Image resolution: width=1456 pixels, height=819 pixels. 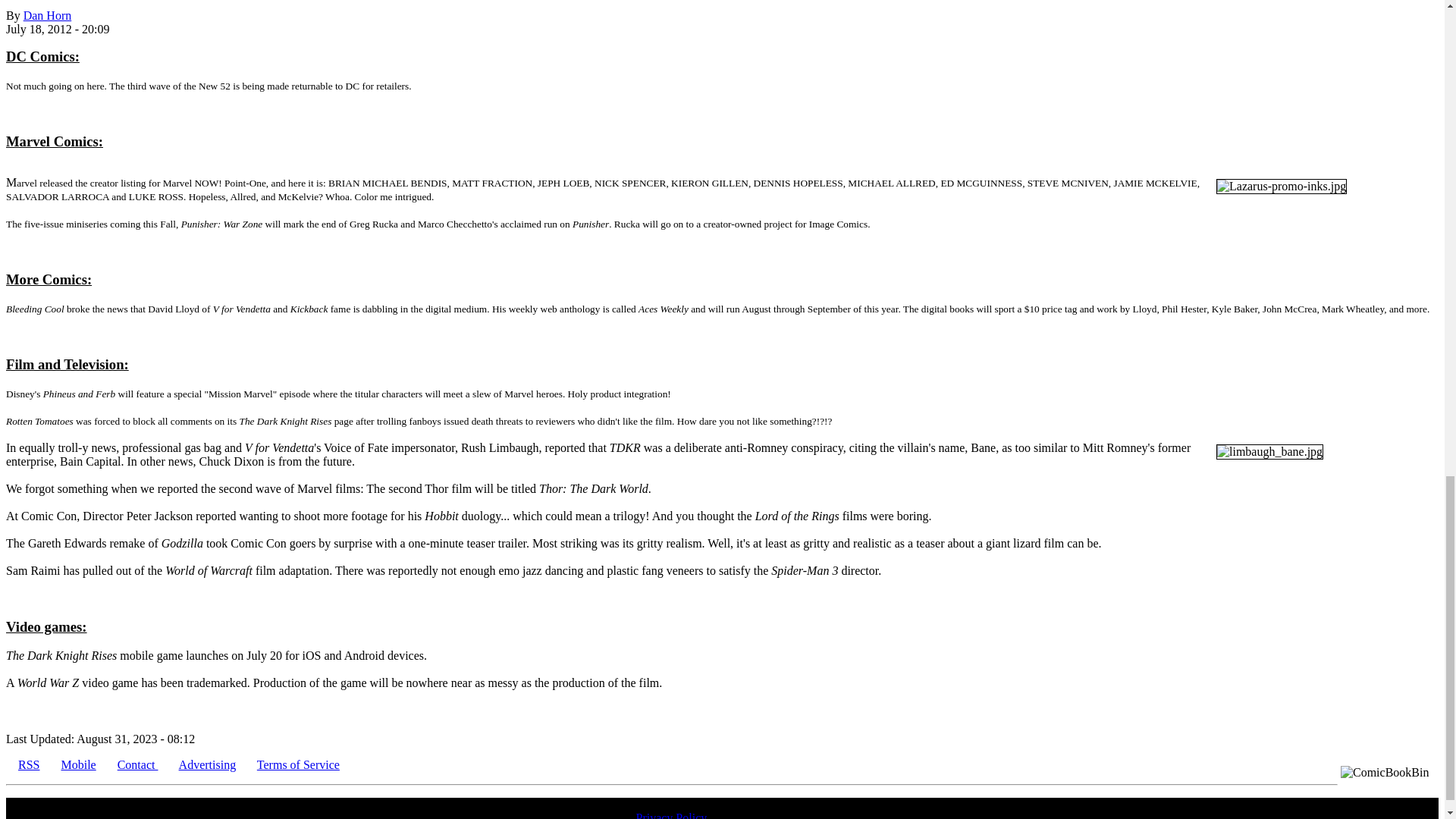 What do you see at coordinates (208, 764) in the screenshot?
I see `Advertising` at bounding box center [208, 764].